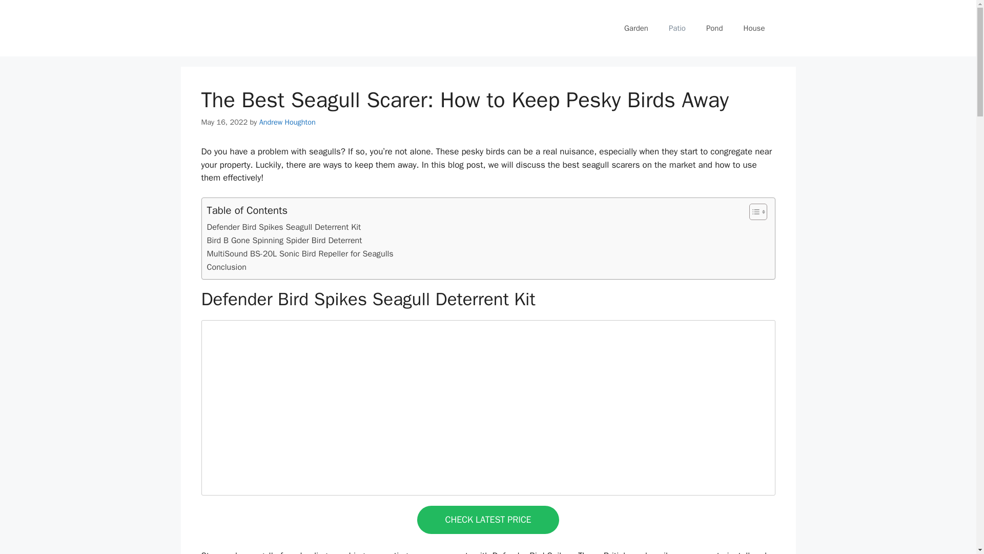 This screenshot has height=554, width=984. Describe the element at coordinates (290, 28) in the screenshot. I see `LimeTreeGardens` at that location.